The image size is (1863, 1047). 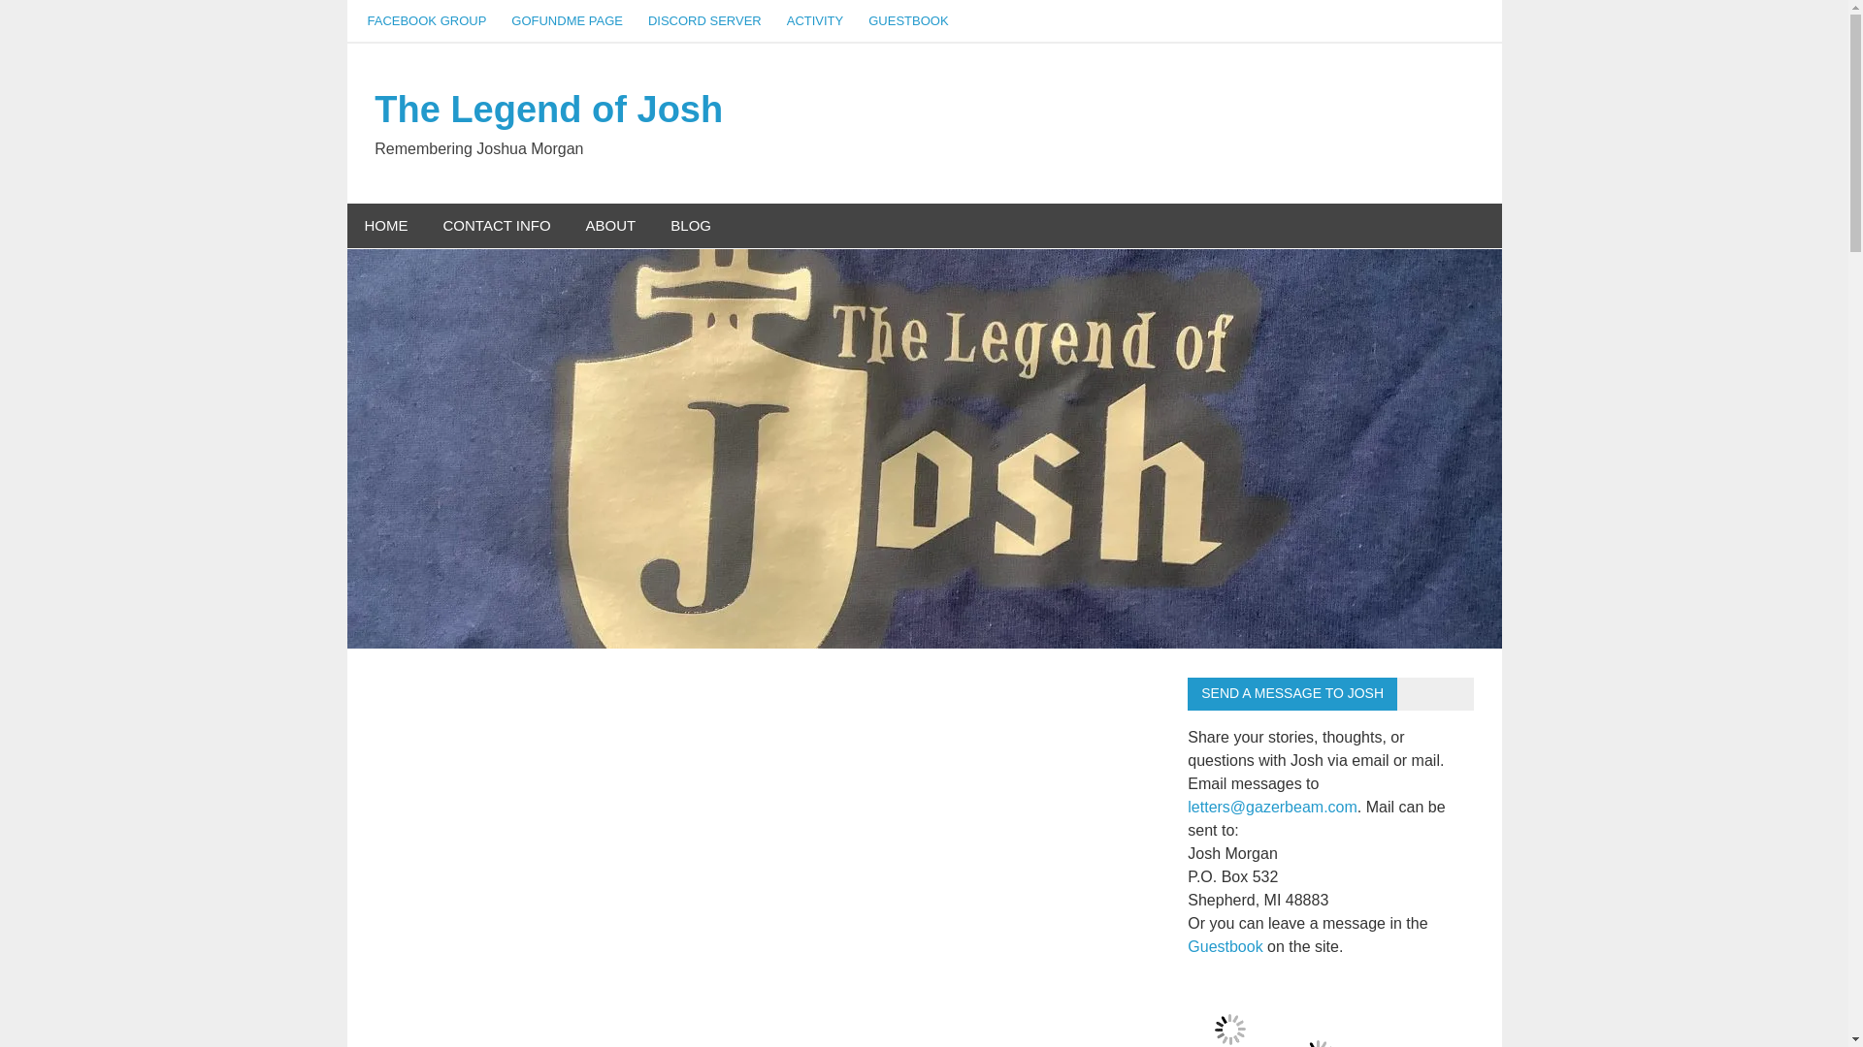 I want to click on BLOG, so click(x=691, y=226).